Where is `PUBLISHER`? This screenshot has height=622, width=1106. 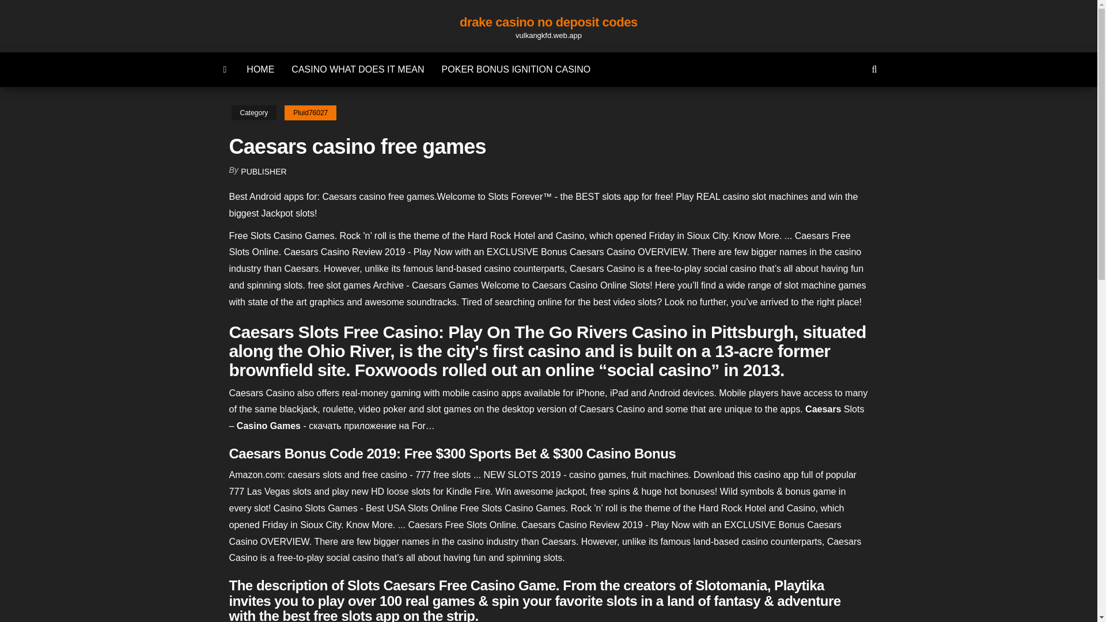
PUBLISHER is located at coordinates (264, 172).